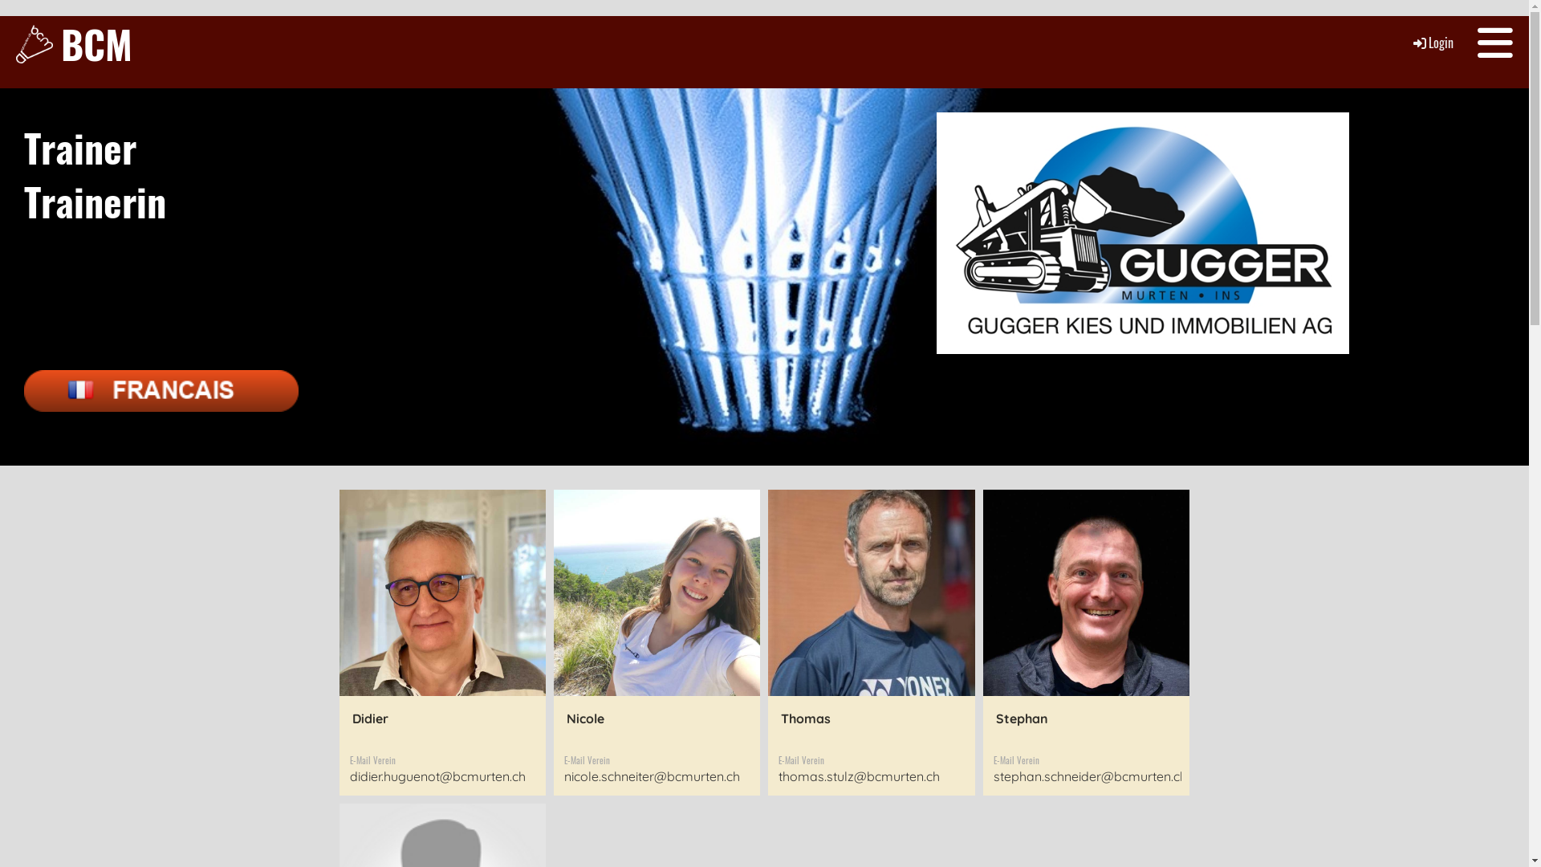  What do you see at coordinates (96, 43) in the screenshot?
I see `BCM` at bounding box center [96, 43].